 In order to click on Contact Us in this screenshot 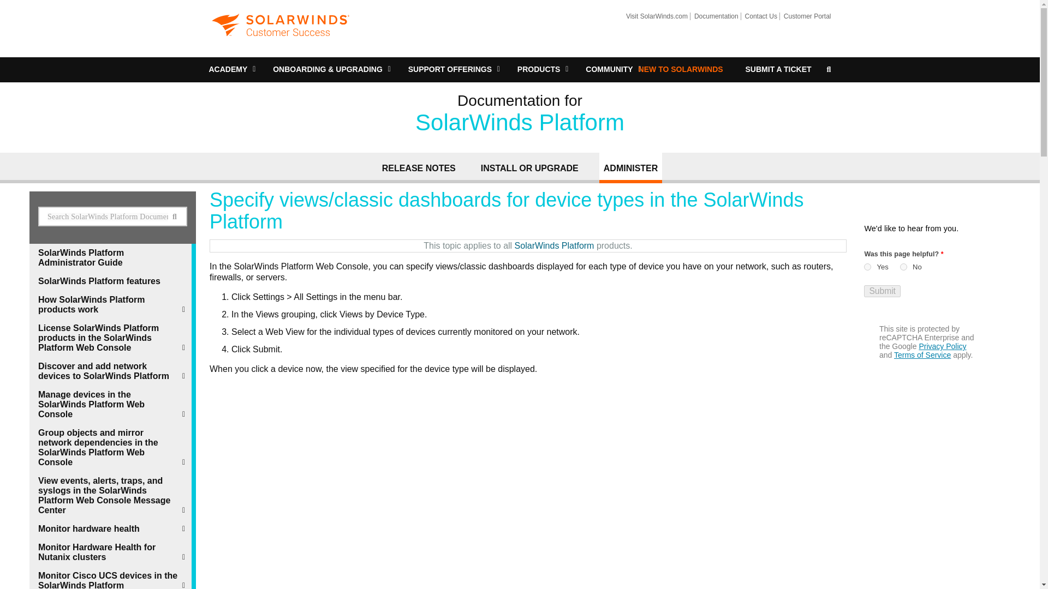, I will do `click(759, 16)`.